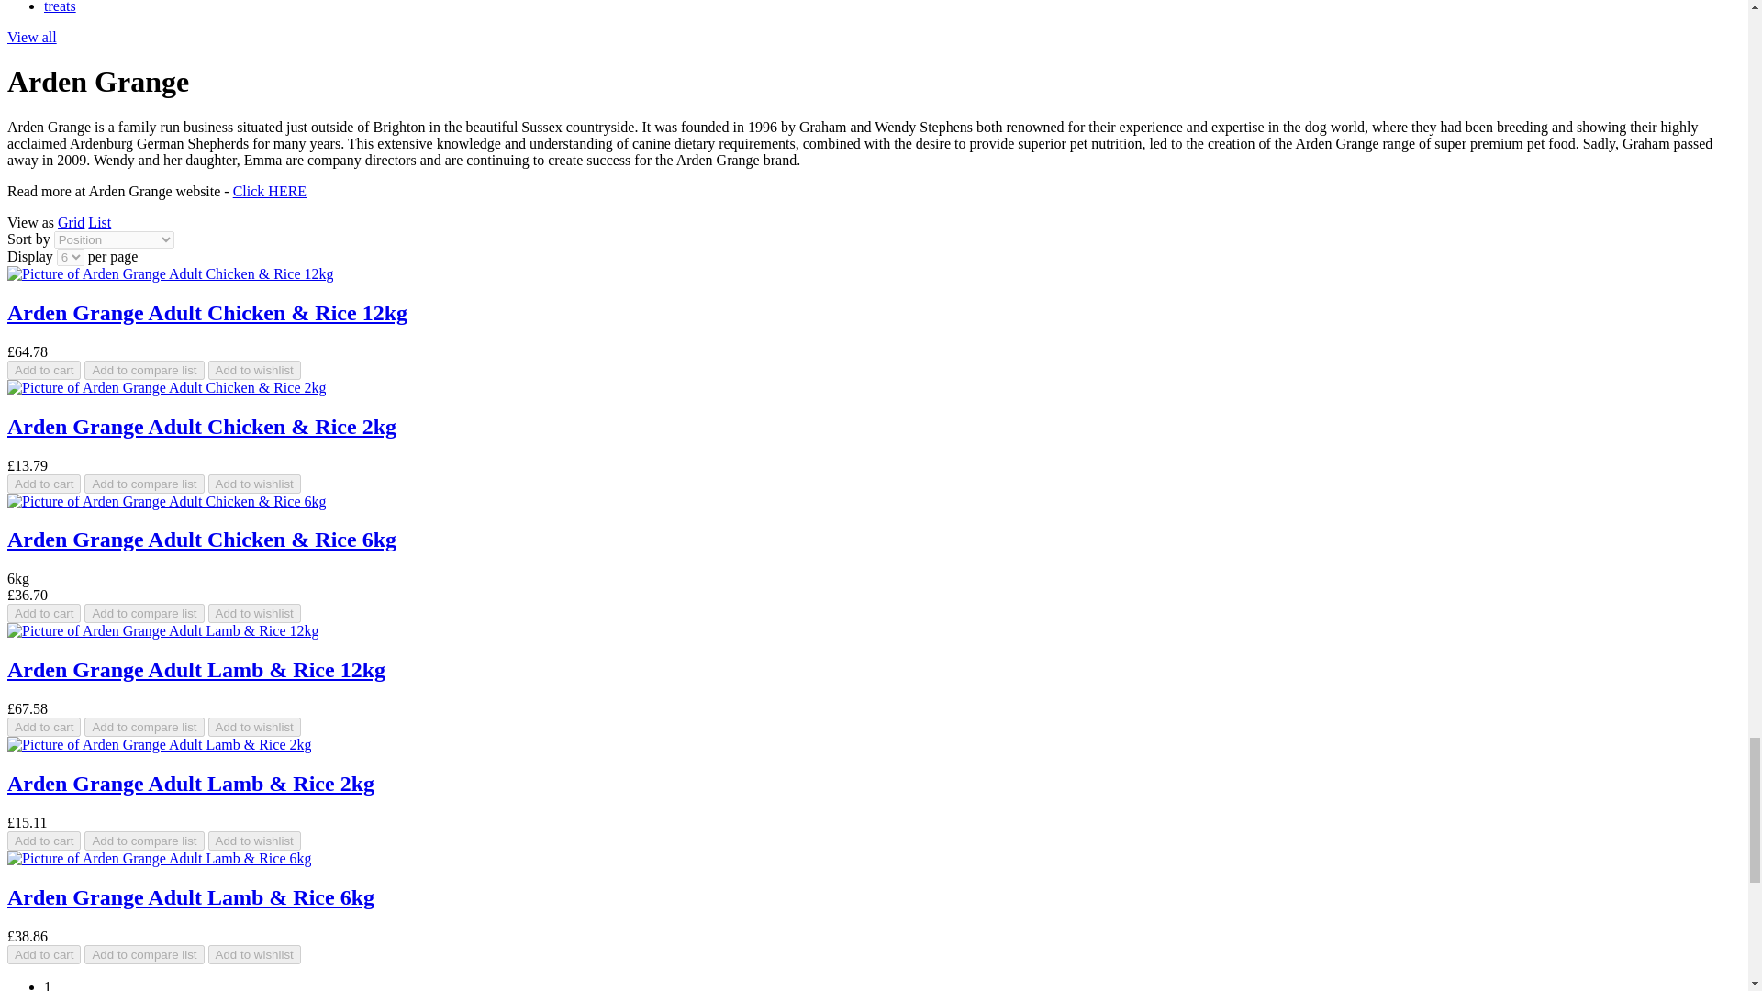  Describe the element at coordinates (254, 727) in the screenshot. I see `Add to wishlist` at that location.